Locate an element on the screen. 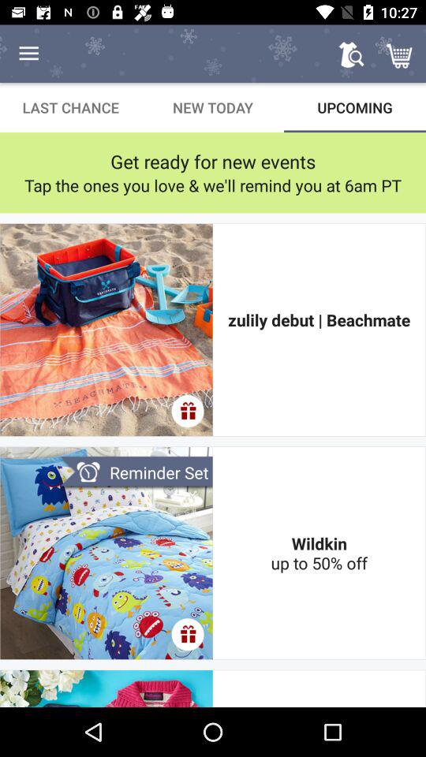 The width and height of the screenshot is (426, 757). open the reminder set item is located at coordinates (136, 473).